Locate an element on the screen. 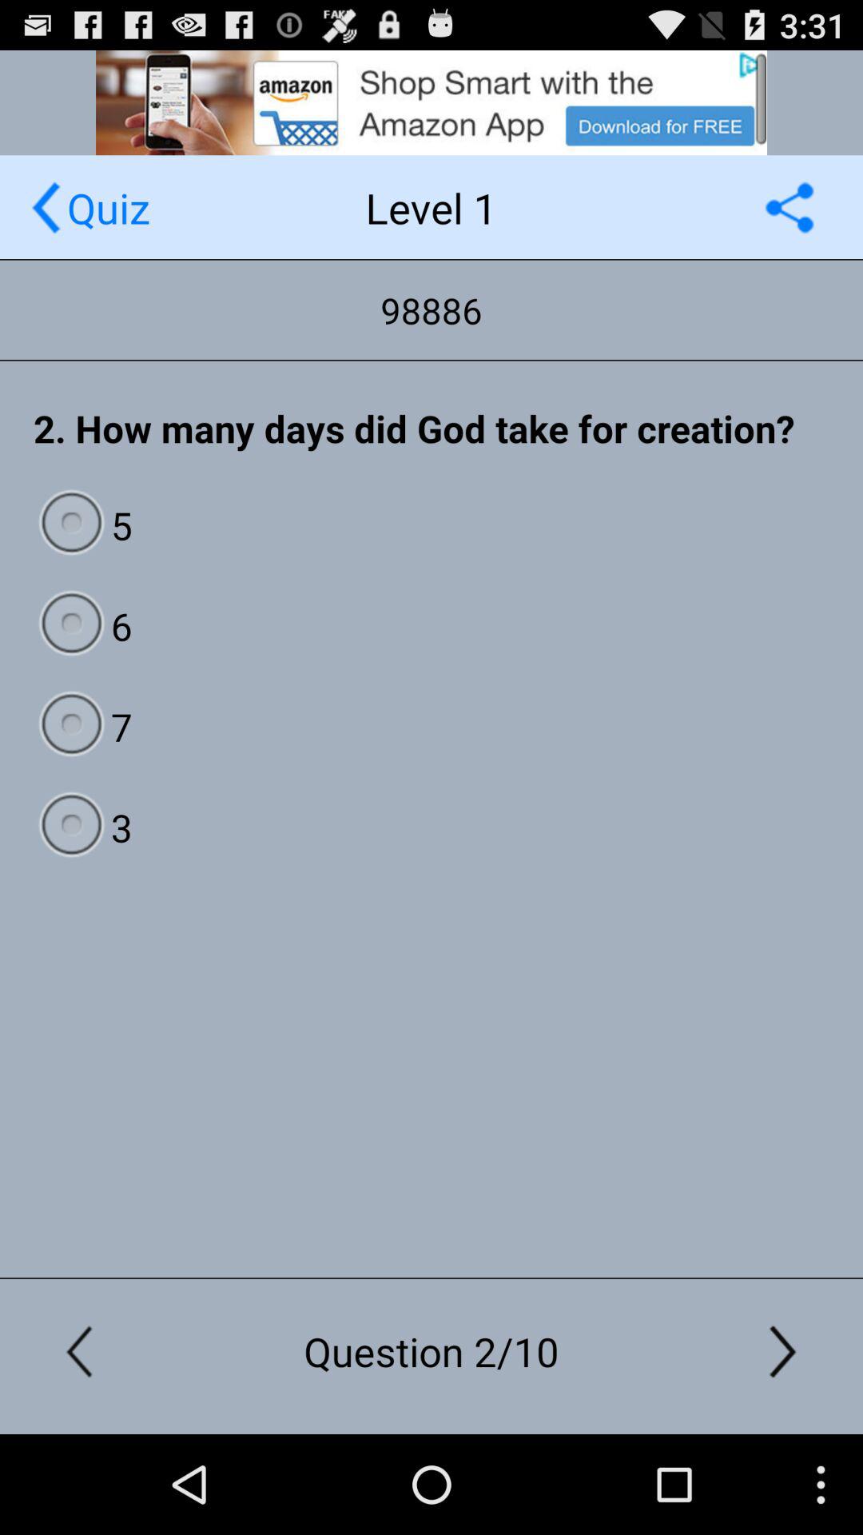 This screenshot has width=863, height=1535. click on amazon shopping advertisement is located at coordinates (431, 102).